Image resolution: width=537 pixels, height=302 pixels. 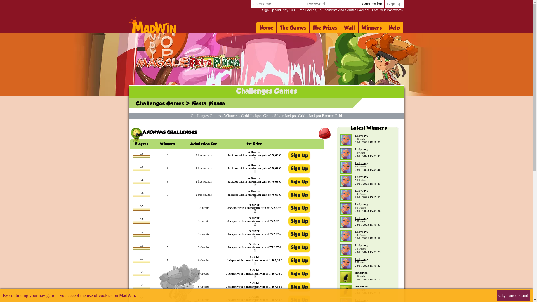 I want to click on Ladybayy, so click(x=361, y=245).